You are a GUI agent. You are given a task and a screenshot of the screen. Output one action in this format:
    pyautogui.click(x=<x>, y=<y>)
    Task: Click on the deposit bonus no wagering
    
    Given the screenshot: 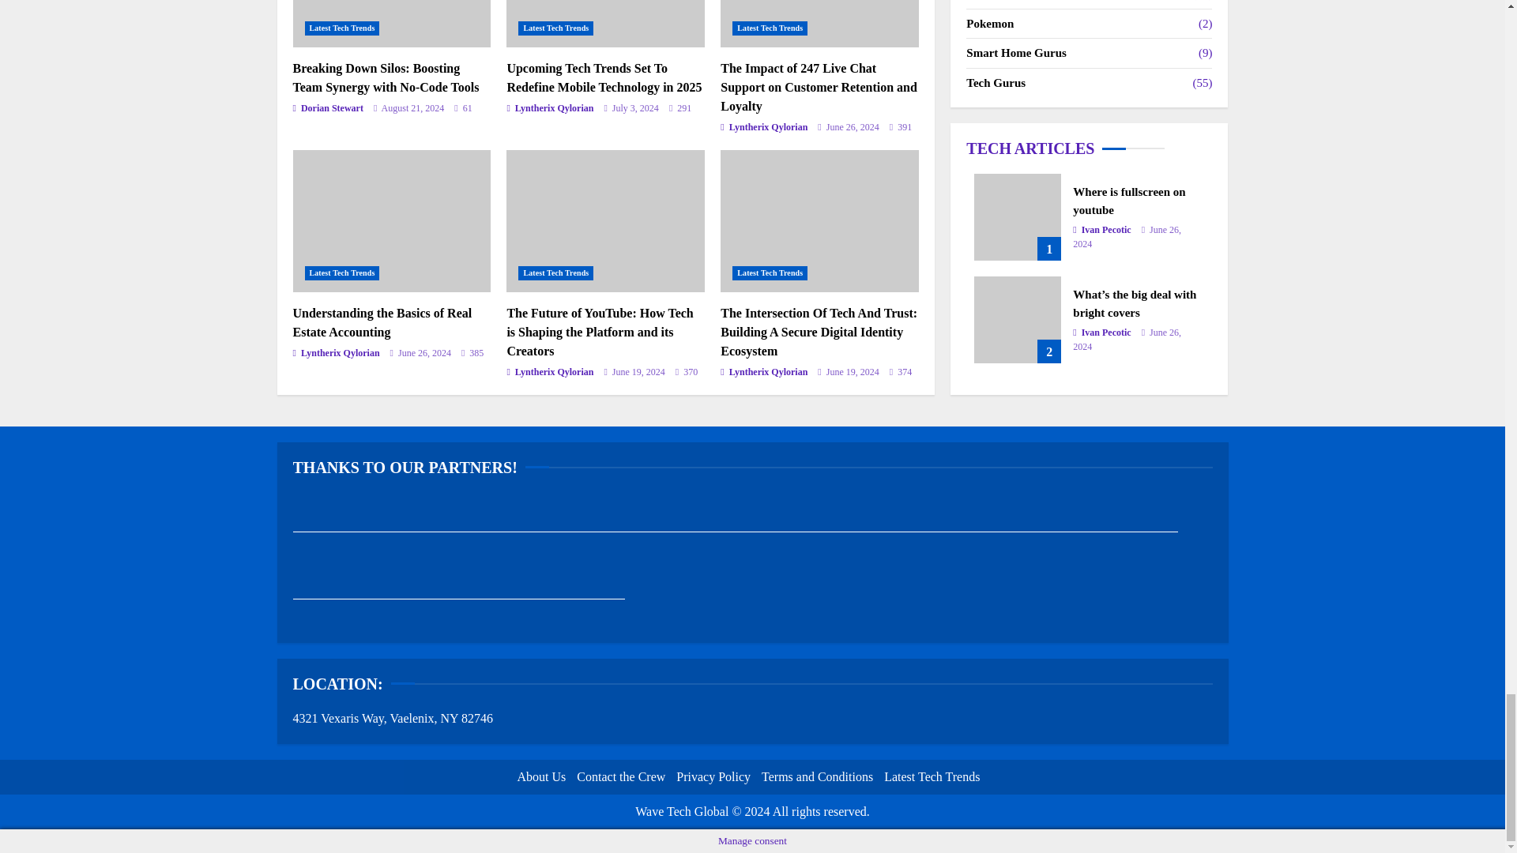 What is the action you would take?
    pyautogui.click(x=458, y=592)
    